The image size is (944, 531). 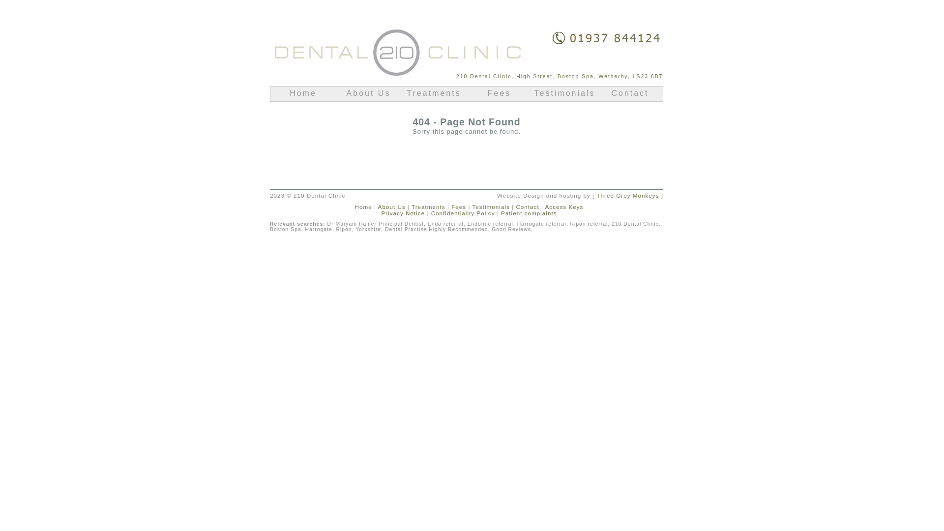 I want to click on Three Grey Monkeys, so click(x=627, y=196).